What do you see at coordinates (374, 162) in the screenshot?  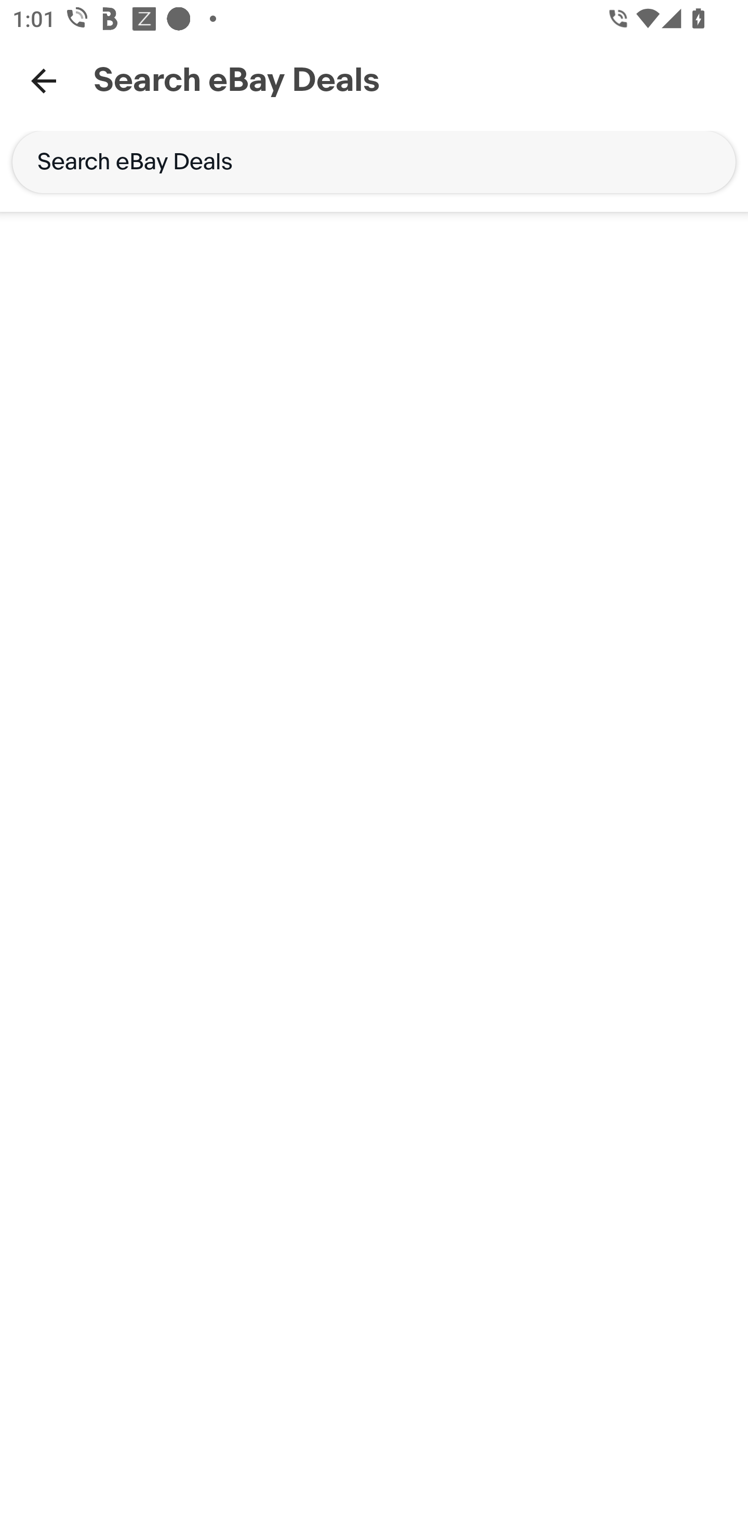 I see `Search eBay Deals` at bounding box center [374, 162].